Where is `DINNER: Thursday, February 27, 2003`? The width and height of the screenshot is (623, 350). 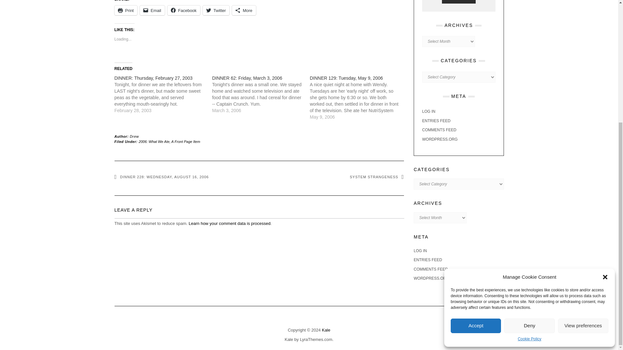
DINNER: Thursday, February 27, 2003 is located at coordinates (153, 78).